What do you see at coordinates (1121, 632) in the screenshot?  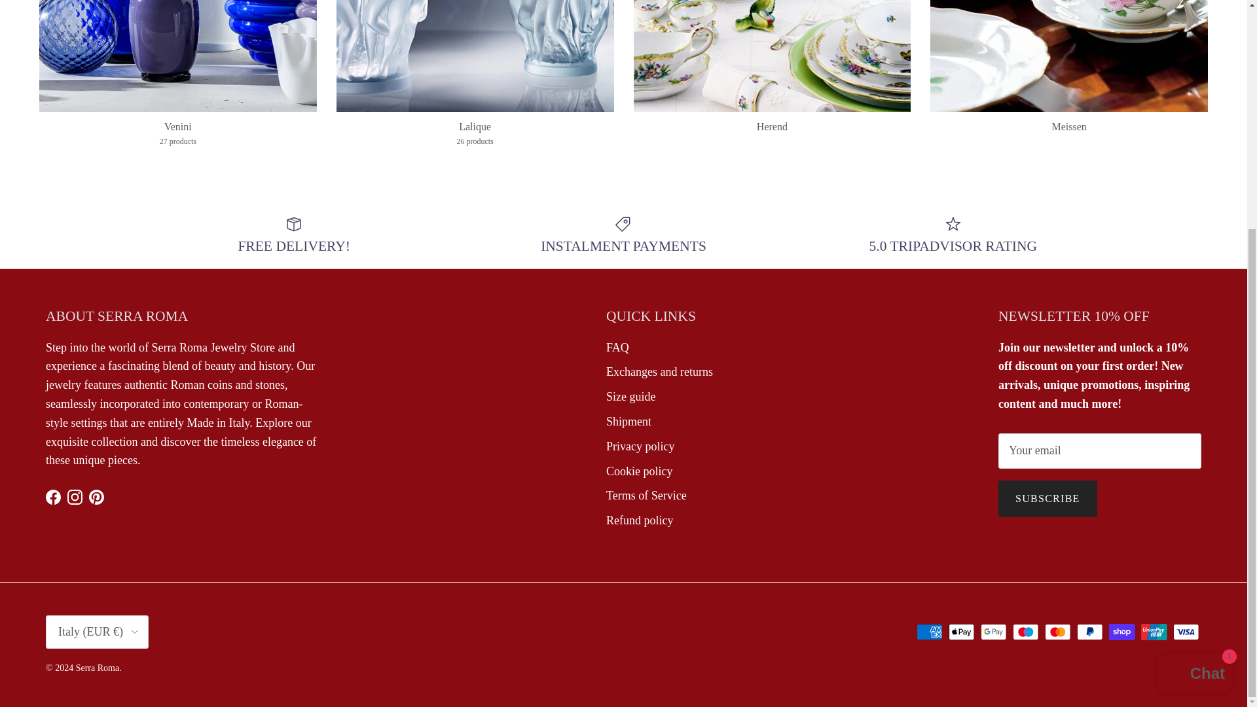 I see `Shop Pay` at bounding box center [1121, 632].